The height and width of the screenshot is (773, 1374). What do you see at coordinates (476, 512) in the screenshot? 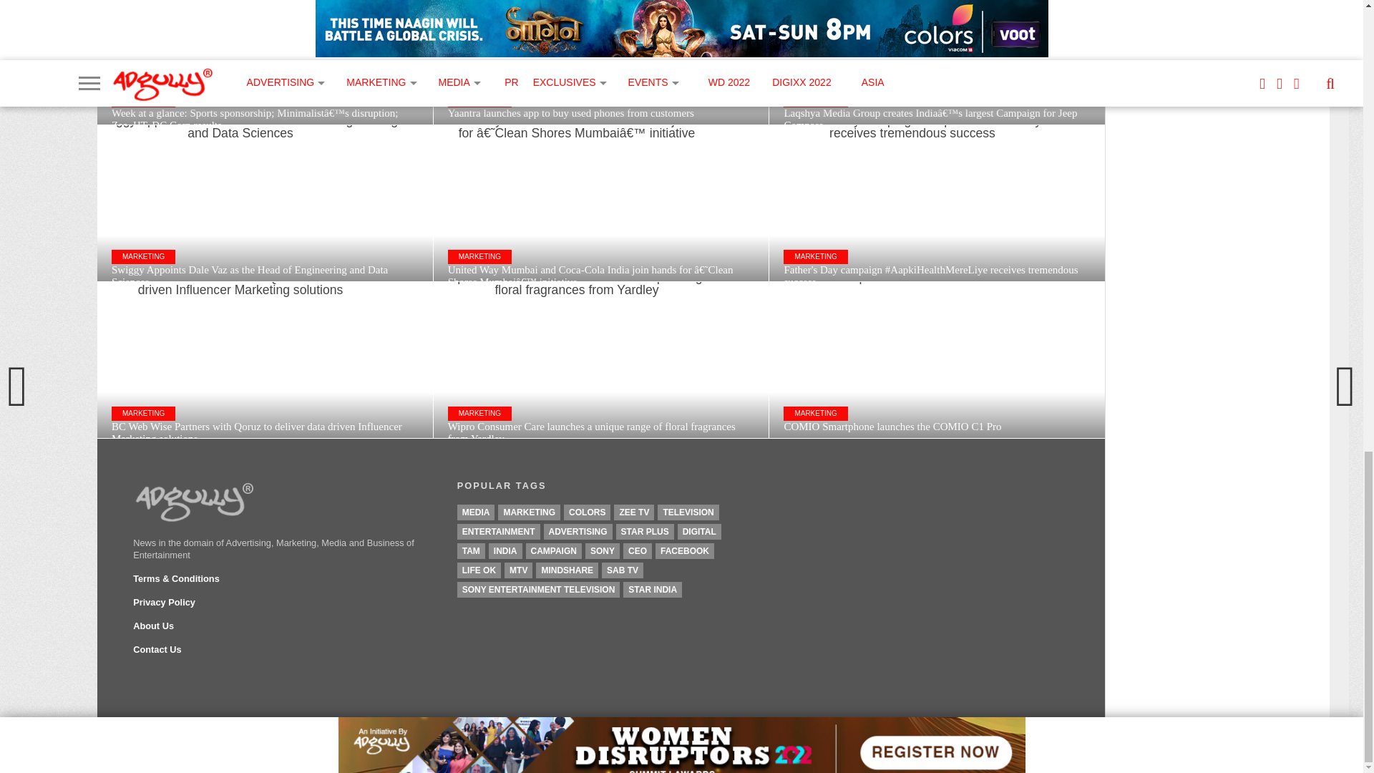
I see `Media` at bounding box center [476, 512].